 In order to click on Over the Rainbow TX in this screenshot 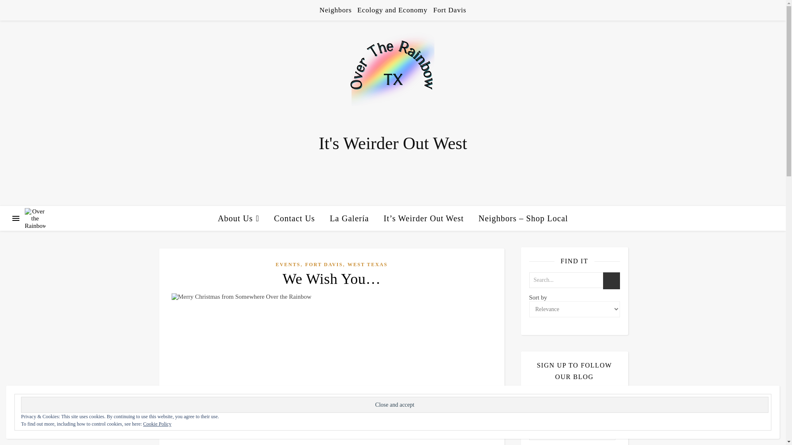, I will do `click(393, 76)`.